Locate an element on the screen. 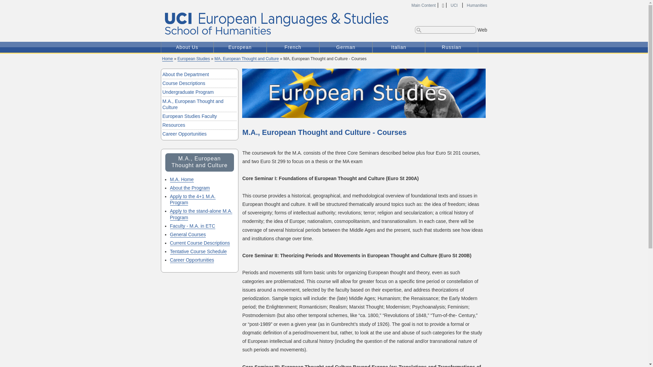  Humanities is located at coordinates (477, 5).